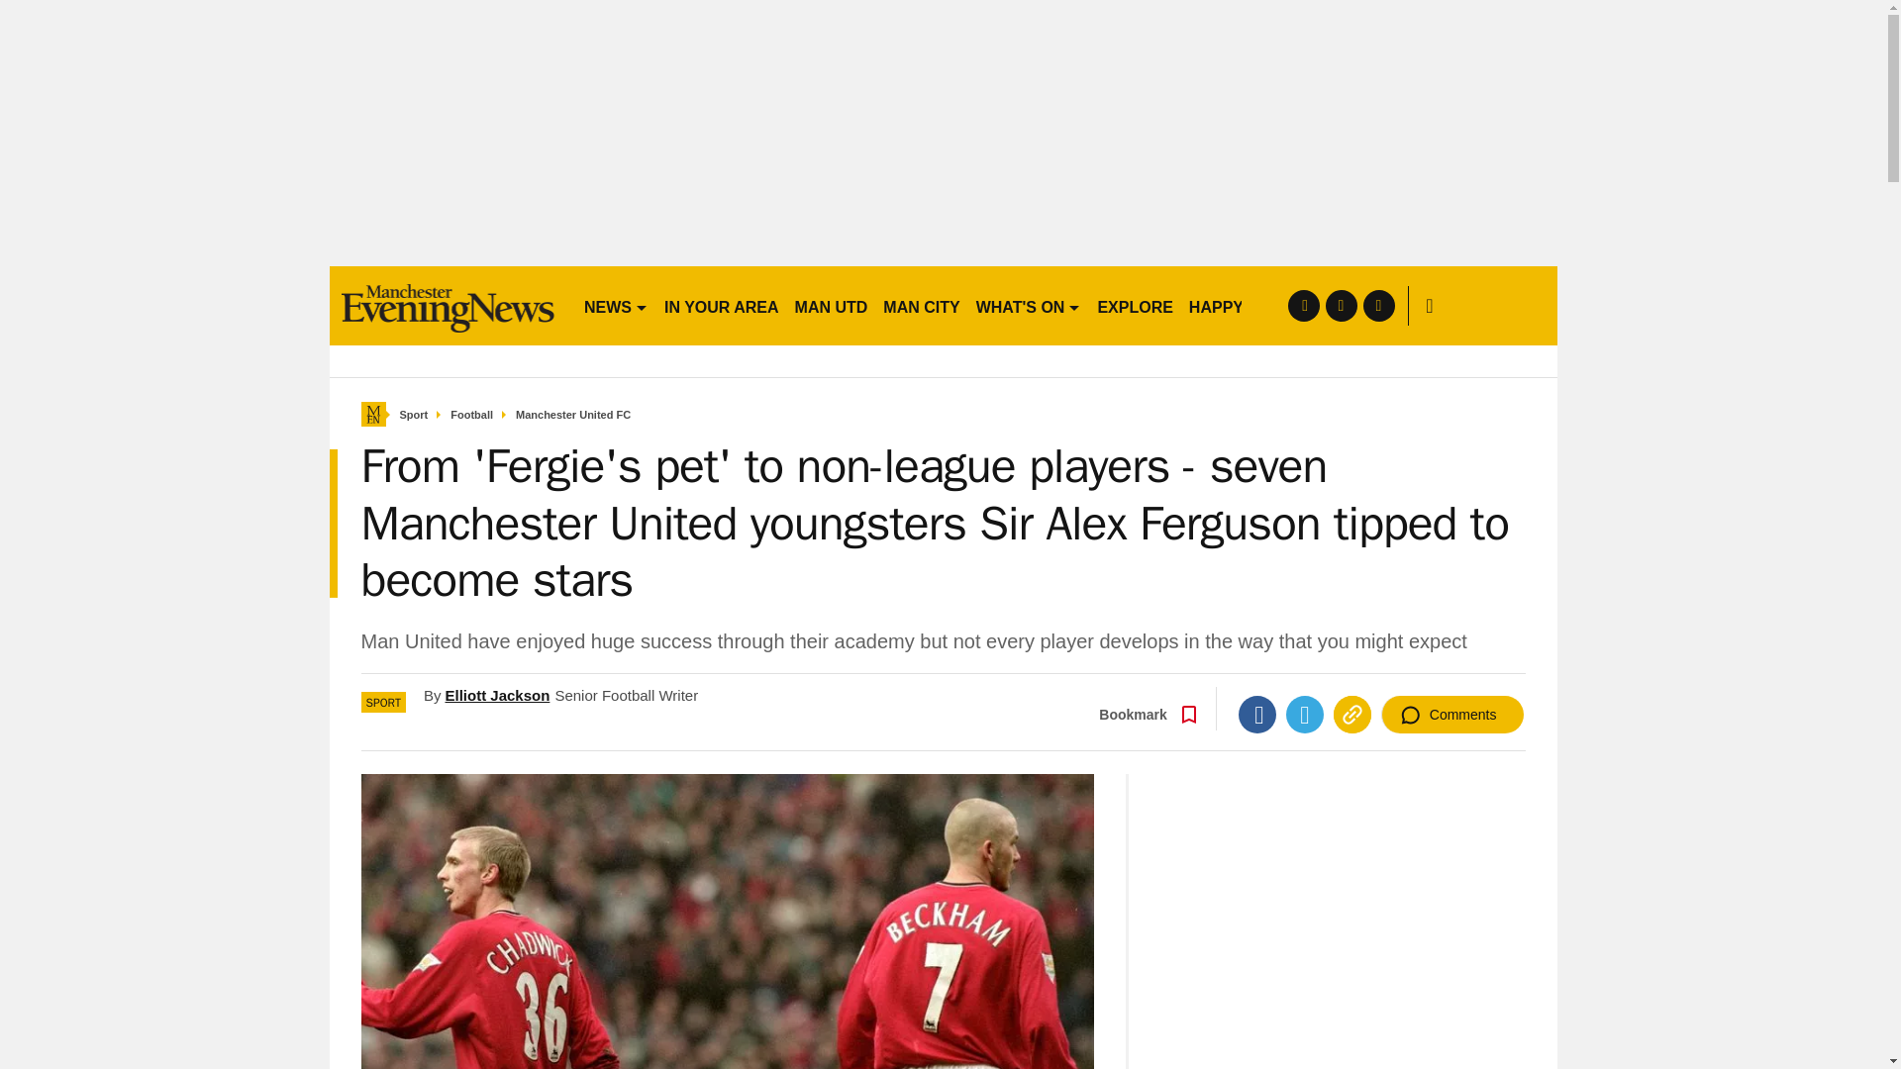 This screenshot has height=1069, width=1901. What do you see at coordinates (1305, 715) in the screenshot?
I see `Twitter` at bounding box center [1305, 715].